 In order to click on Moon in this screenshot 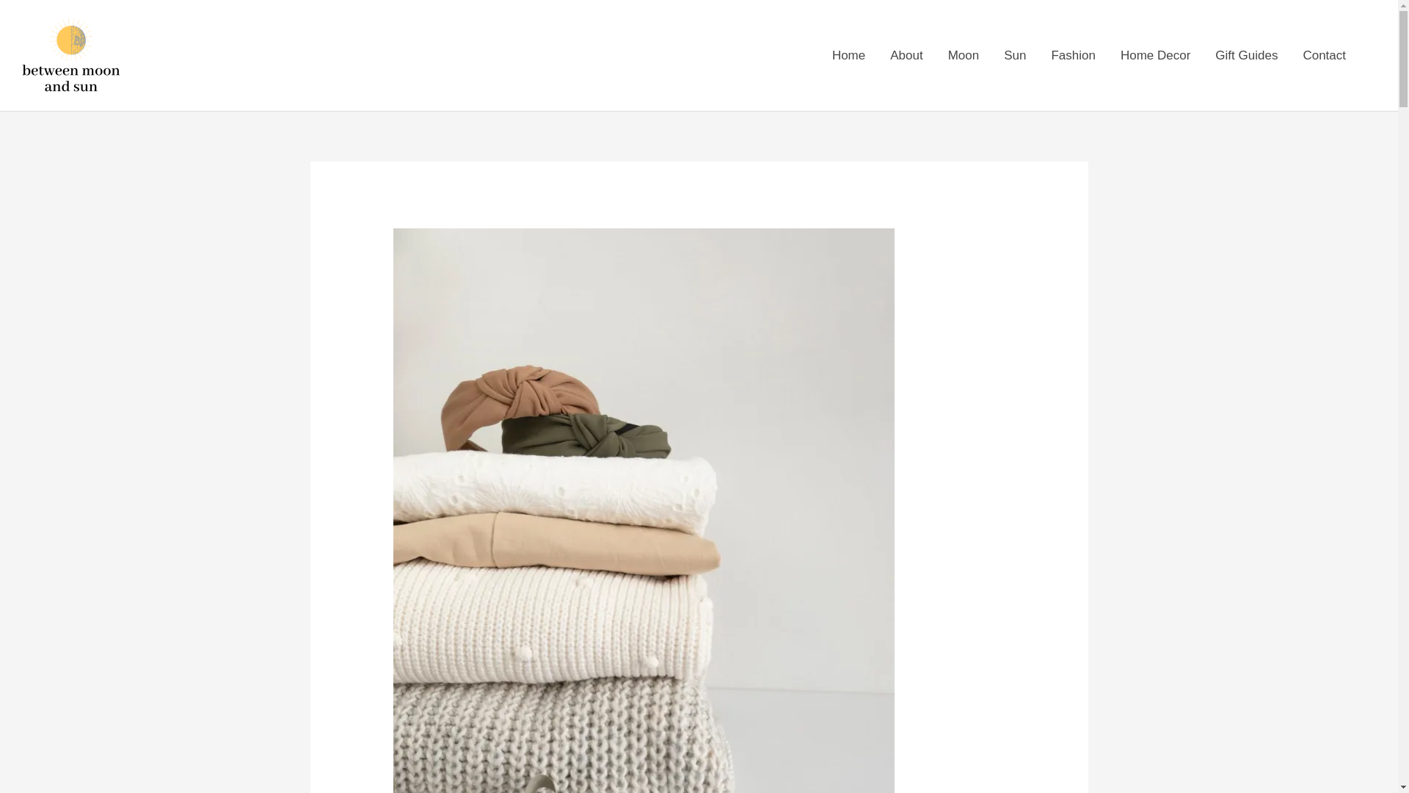, I will do `click(963, 56)`.